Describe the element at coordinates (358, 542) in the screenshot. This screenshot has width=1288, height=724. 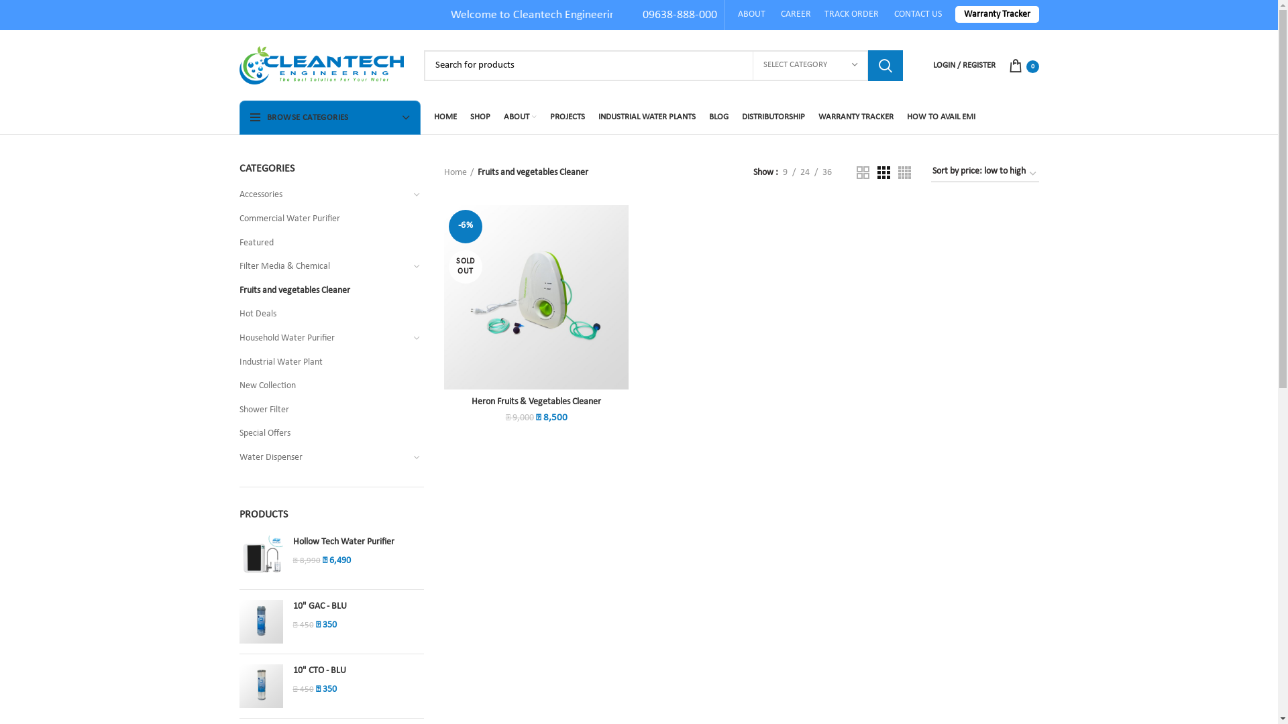
I see `Hollow Tech Water Purifier` at that location.